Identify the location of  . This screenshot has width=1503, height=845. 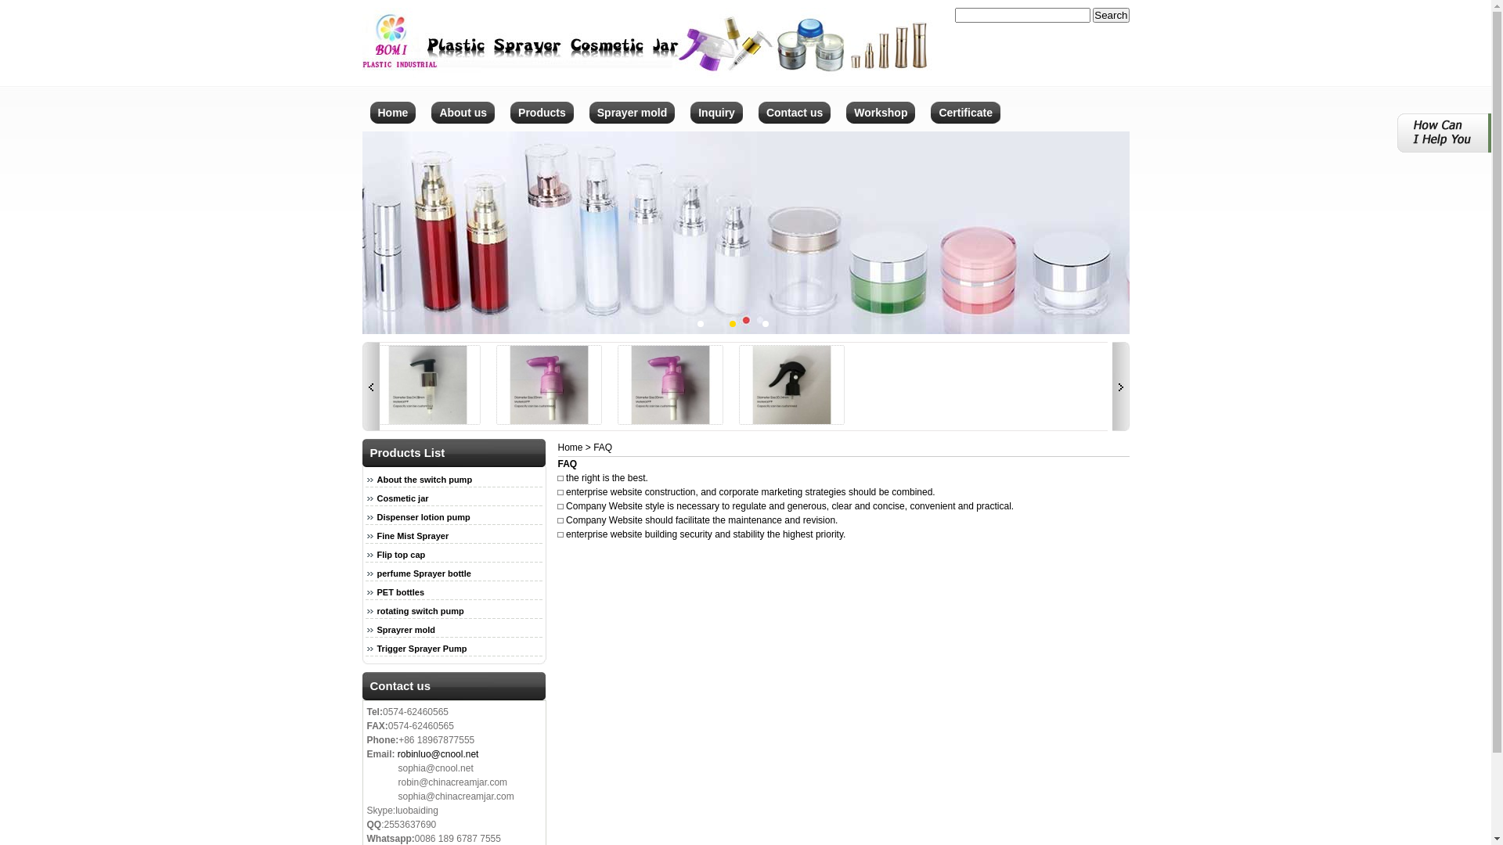
(1120, 387).